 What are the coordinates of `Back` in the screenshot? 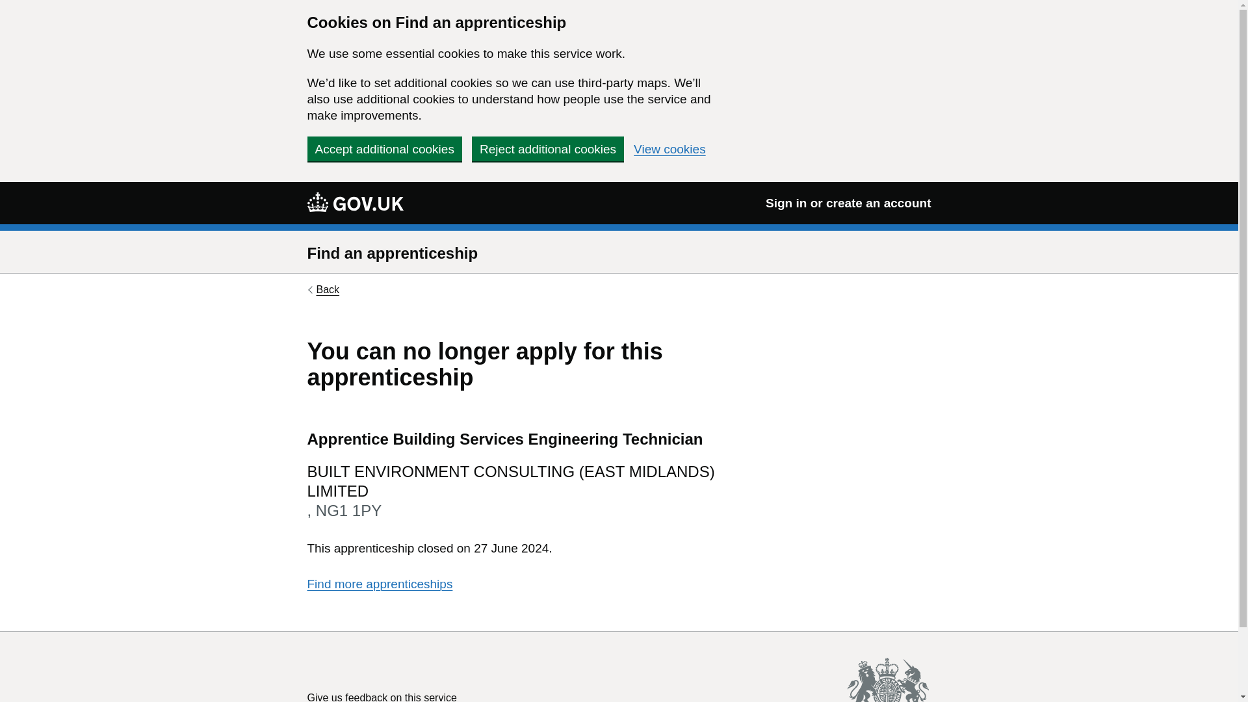 It's located at (323, 290).